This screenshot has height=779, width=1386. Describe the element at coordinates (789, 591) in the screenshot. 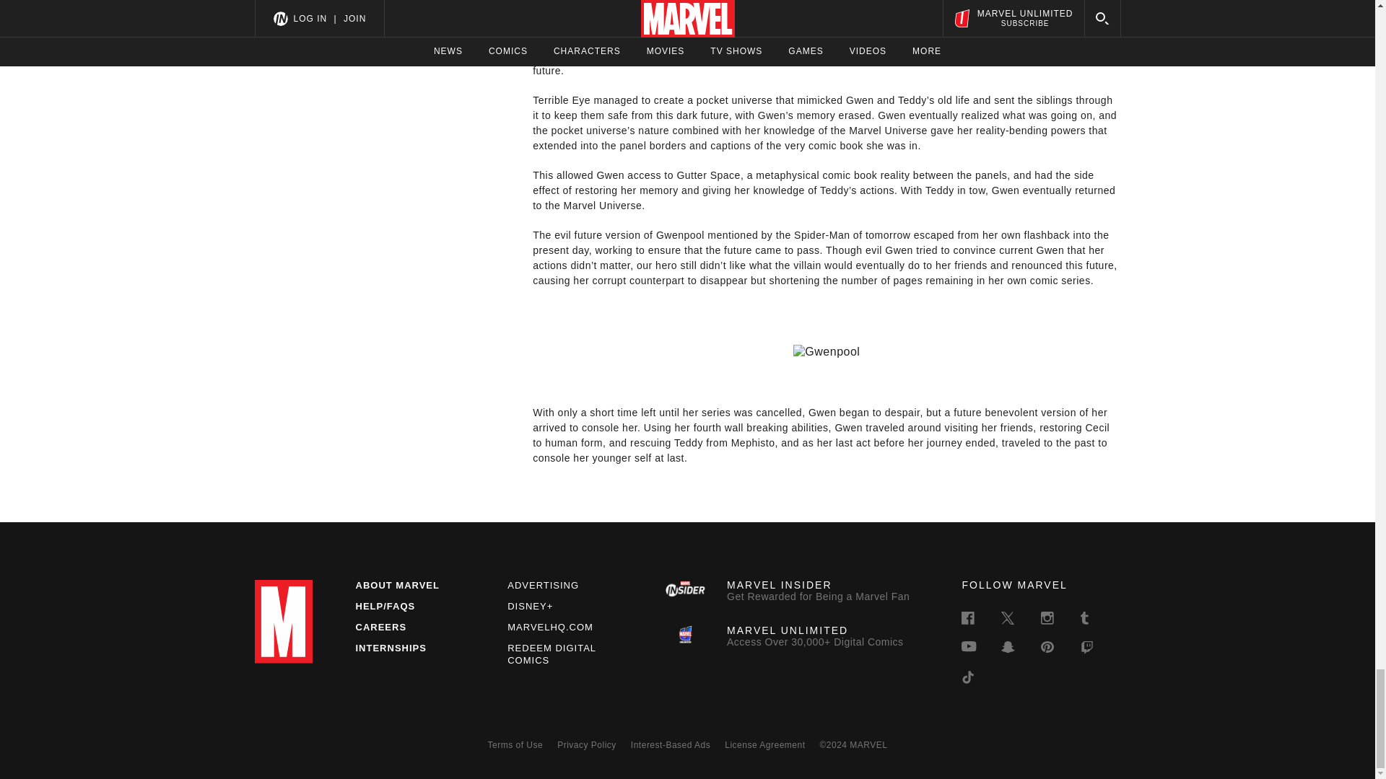

I see `MARVELHQ.COM` at that location.